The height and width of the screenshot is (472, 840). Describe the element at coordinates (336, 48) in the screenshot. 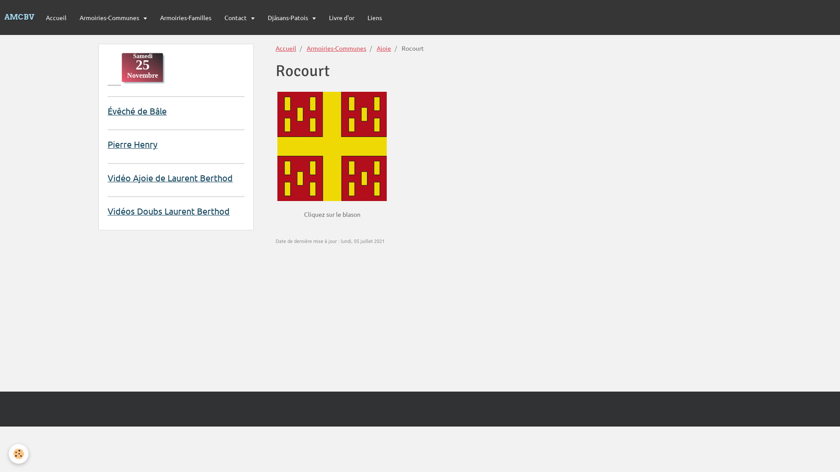

I see `Armoiries-Communes` at that location.